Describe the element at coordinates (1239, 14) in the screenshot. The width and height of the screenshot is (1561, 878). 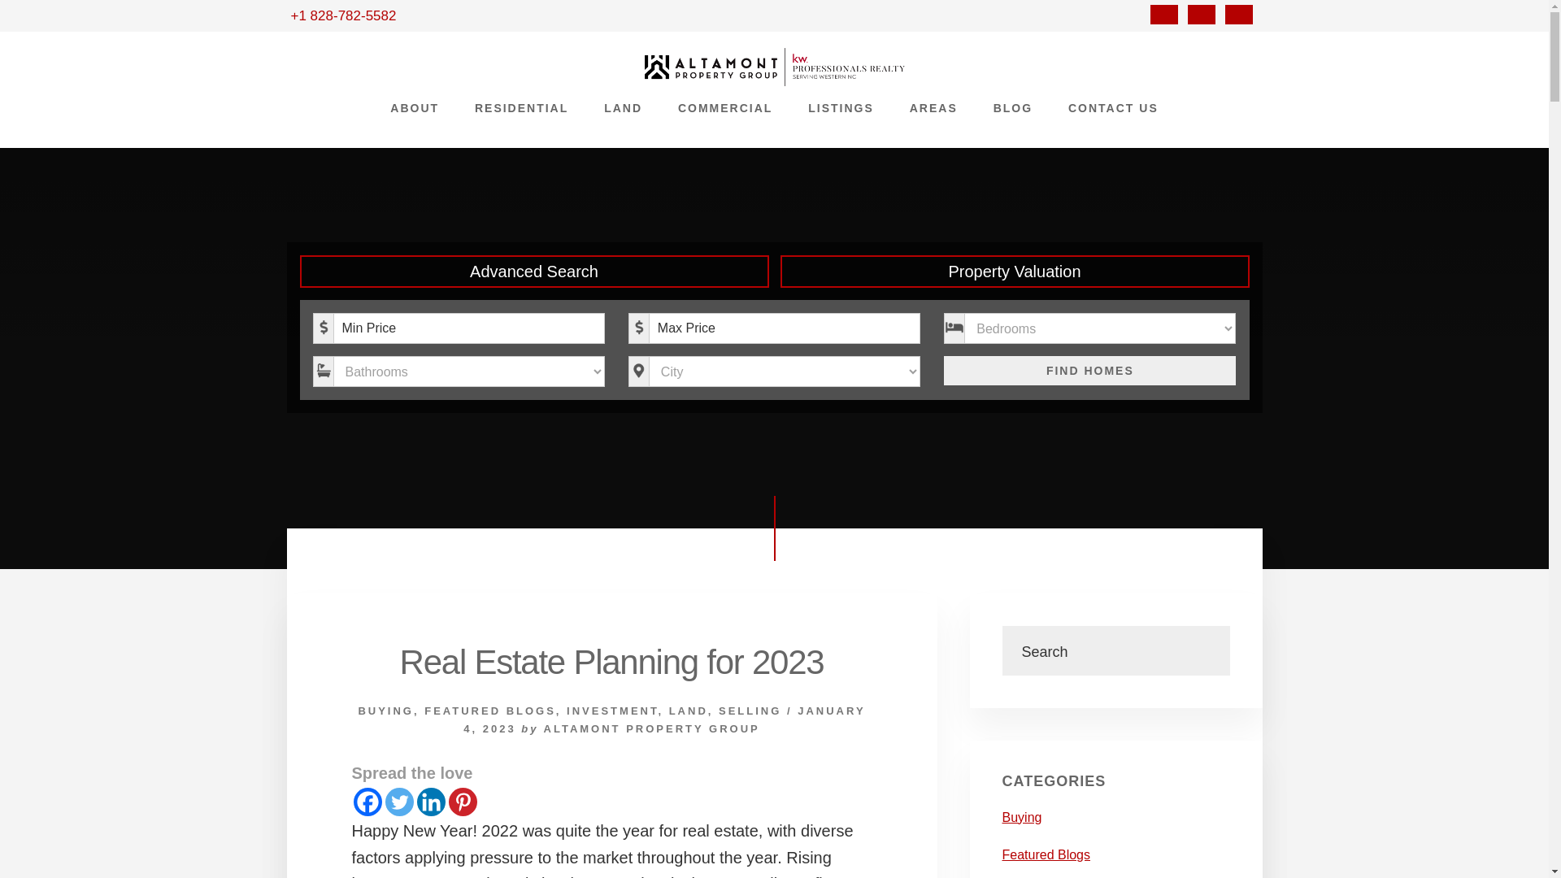
I see `Zillow` at that location.